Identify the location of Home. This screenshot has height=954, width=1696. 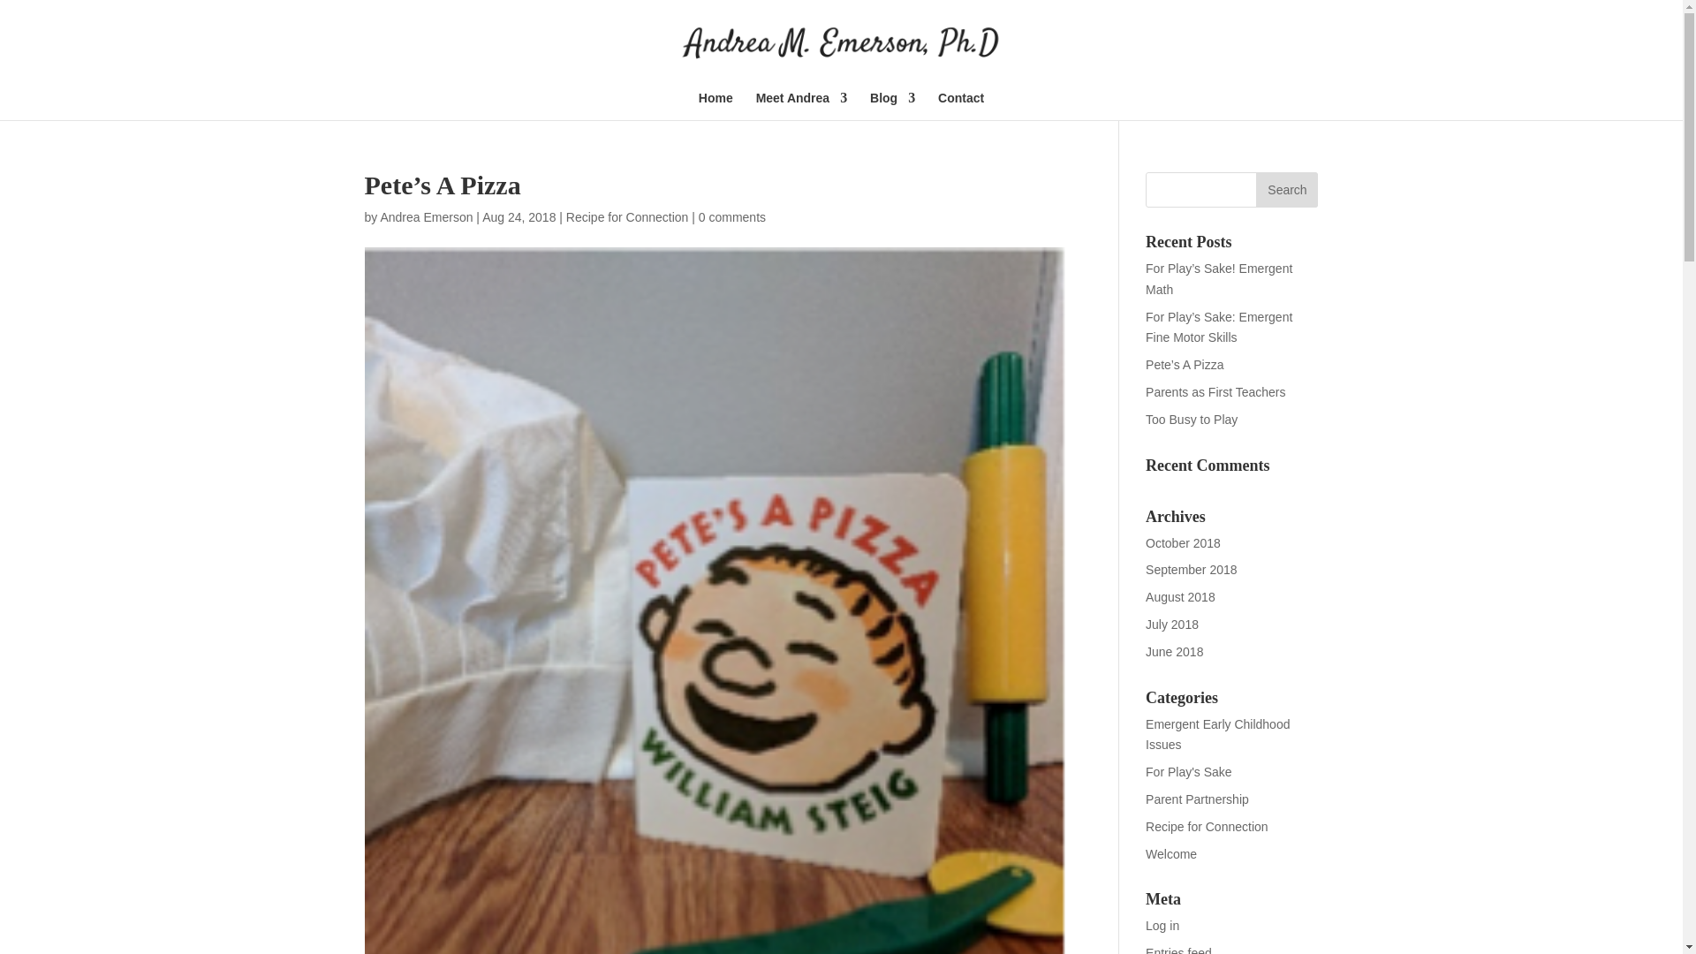
(715, 106).